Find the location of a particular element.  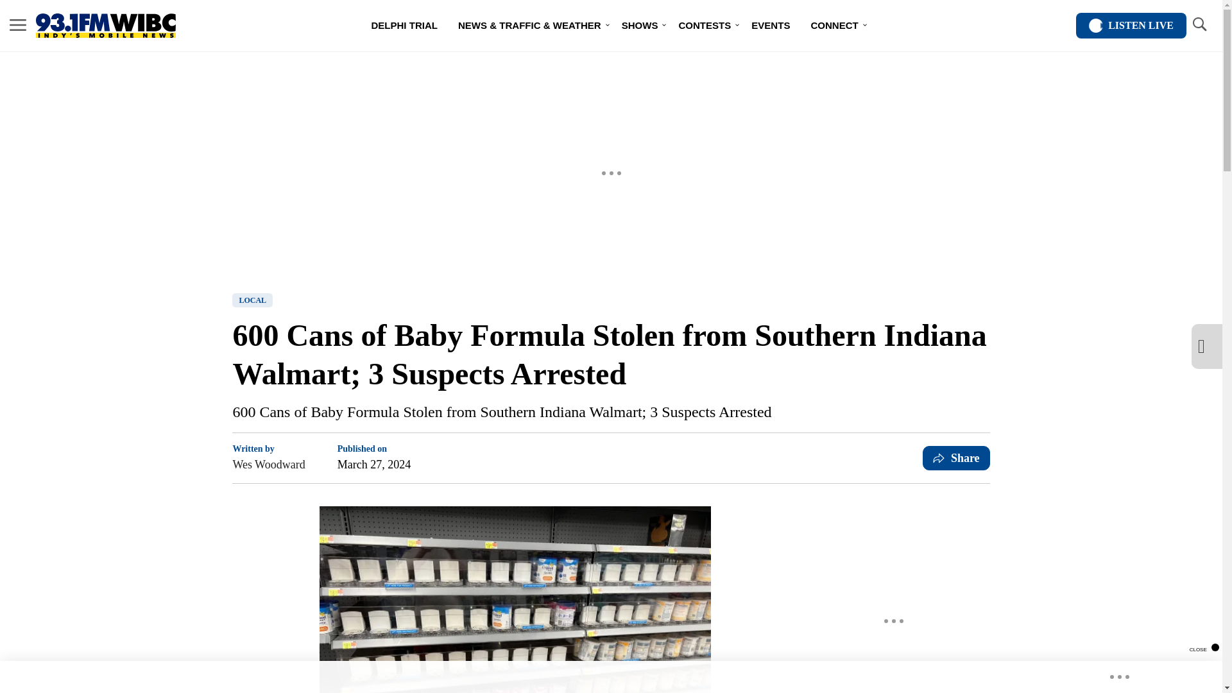

MENU is located at coordinates (18, 24).